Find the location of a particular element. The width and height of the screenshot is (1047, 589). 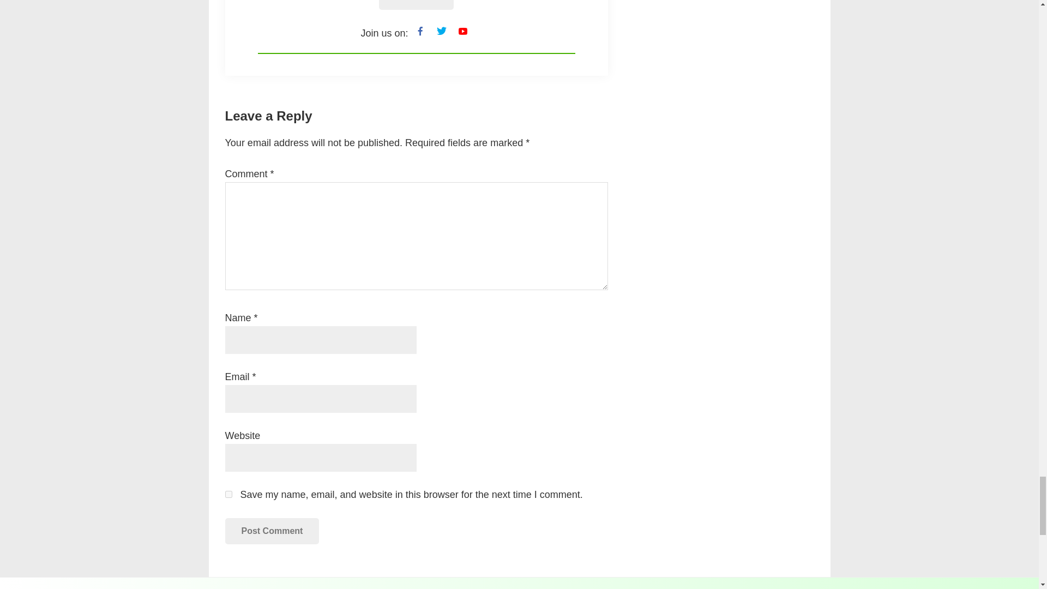

Post Comment is located at coordinates (272, 531).